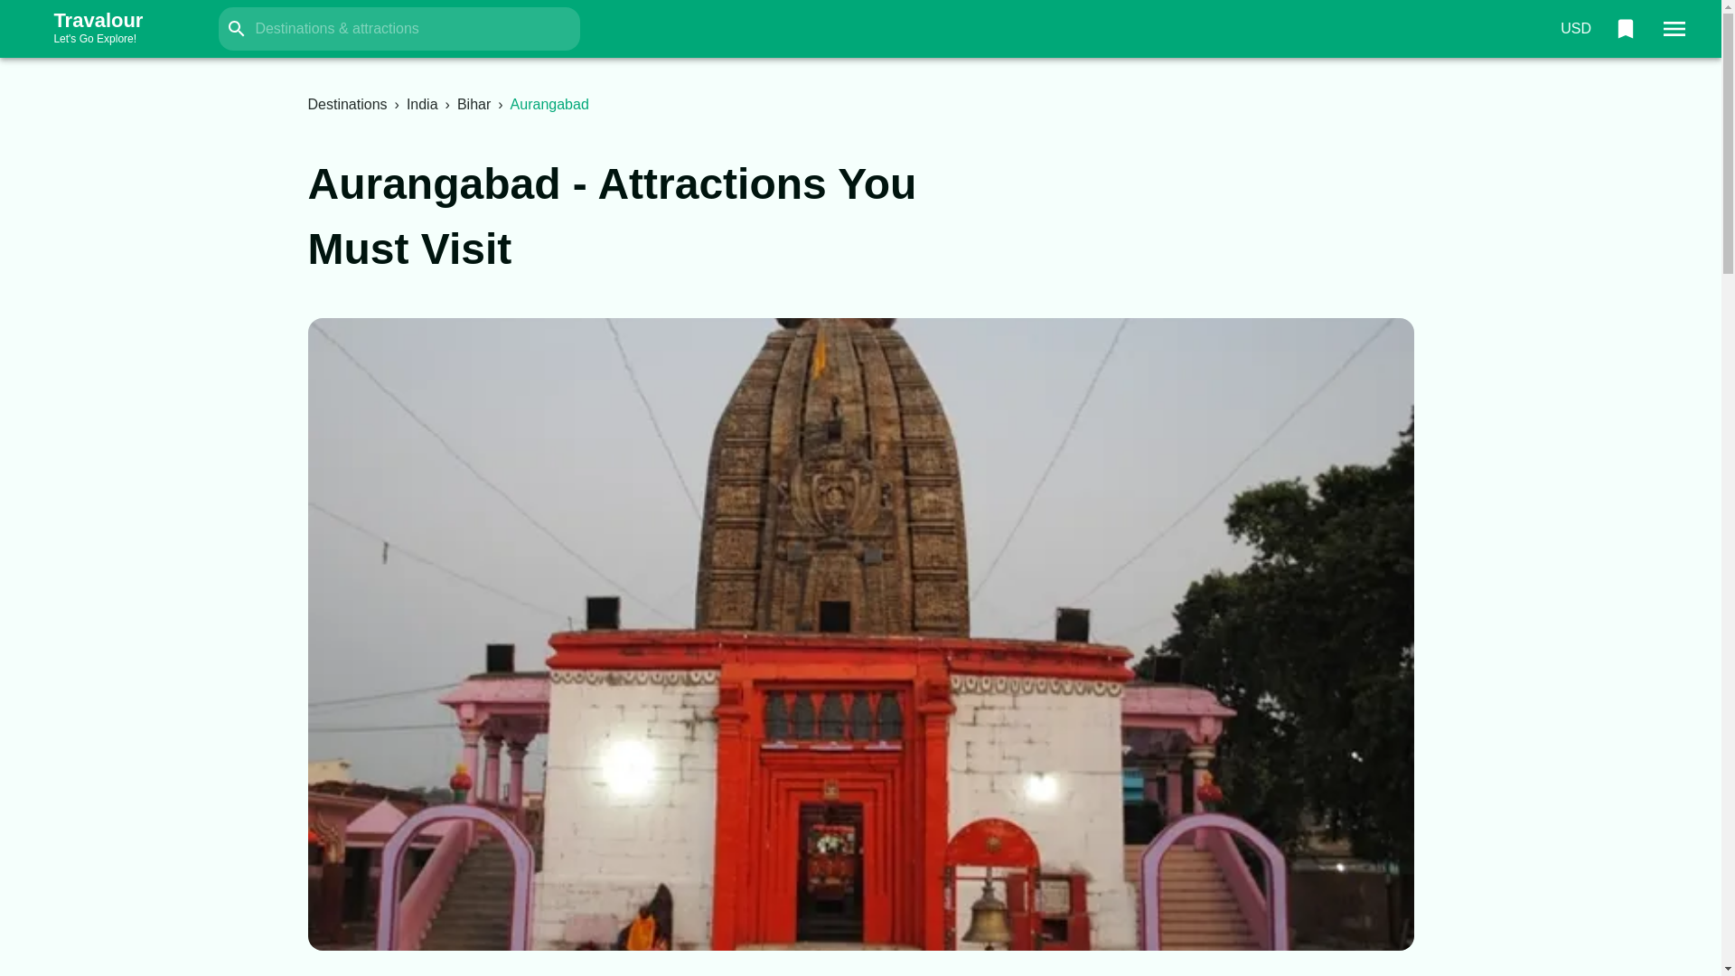  What do you see at coordinates (347, 104) in the screenshot?
I see `Destinations` at bounding box center [347, 104].